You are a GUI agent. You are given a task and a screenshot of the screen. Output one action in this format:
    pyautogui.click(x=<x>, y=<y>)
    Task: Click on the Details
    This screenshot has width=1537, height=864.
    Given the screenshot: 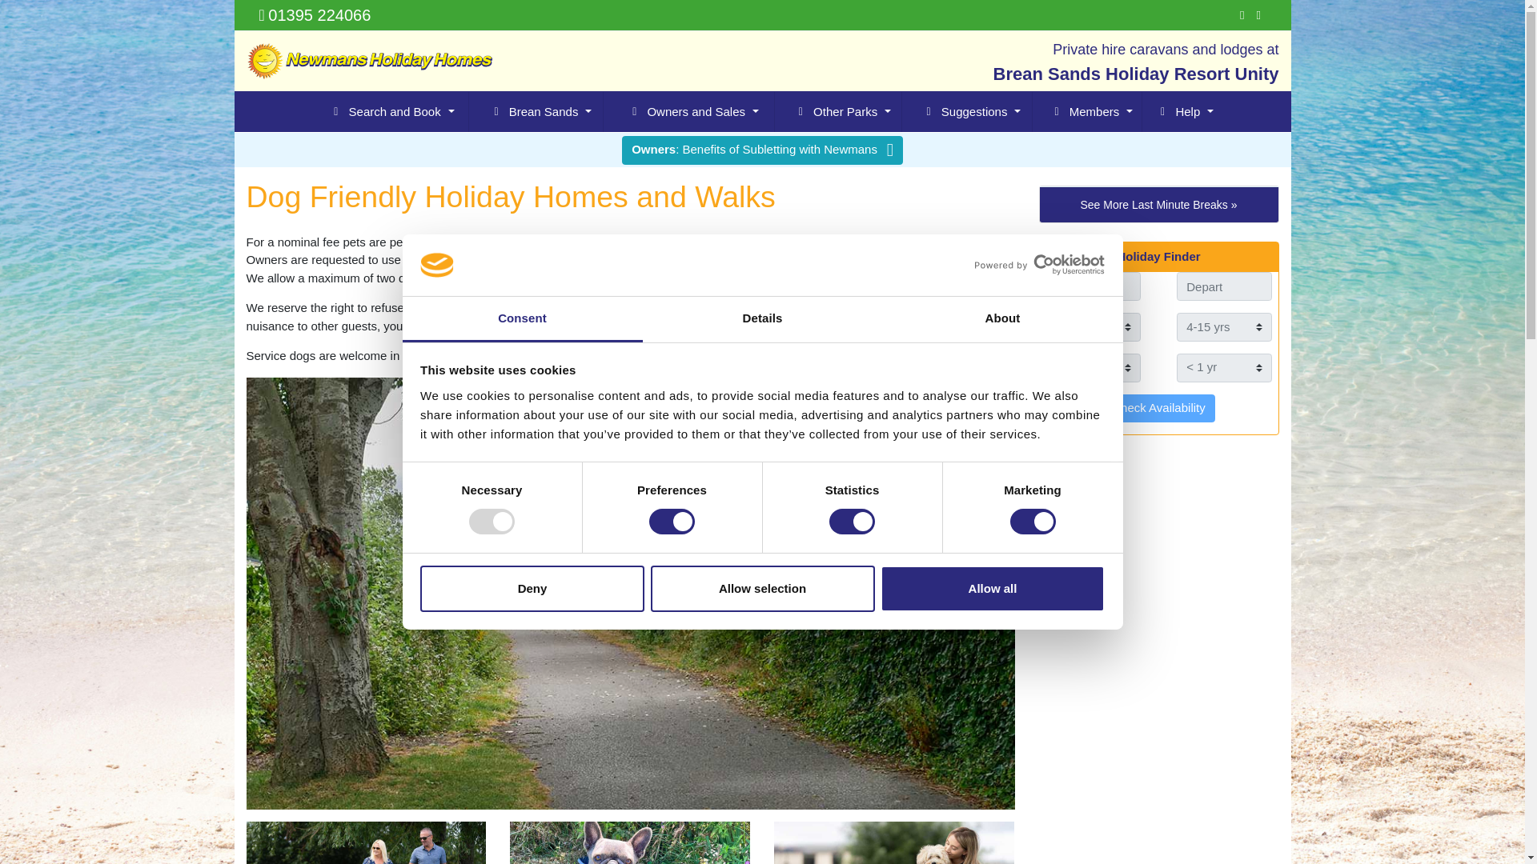 What is the action you would take?
    pyautogui.click(x=762, y=319)
    